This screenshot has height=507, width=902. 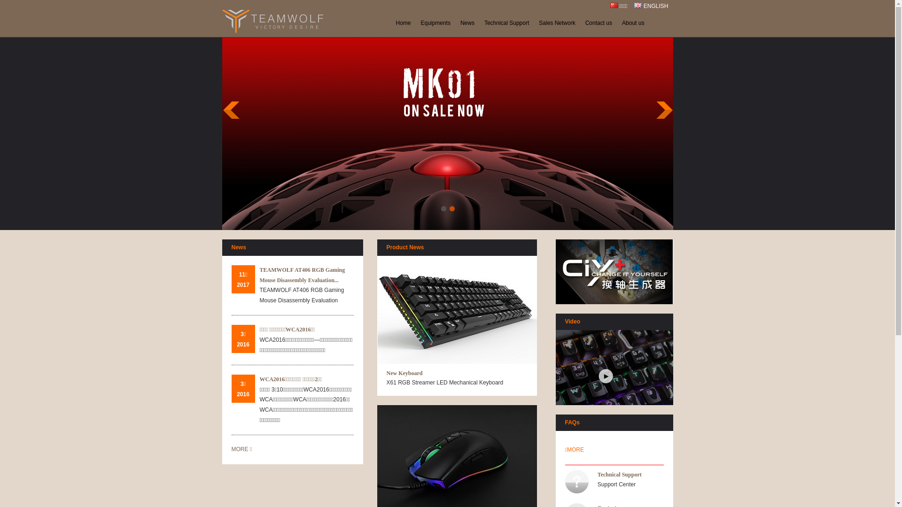 I want to click on New Keyboard, so click(x=404, y=373).